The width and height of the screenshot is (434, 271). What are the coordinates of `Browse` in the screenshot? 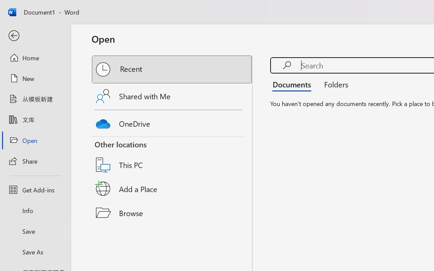 It's located at (172, 213).